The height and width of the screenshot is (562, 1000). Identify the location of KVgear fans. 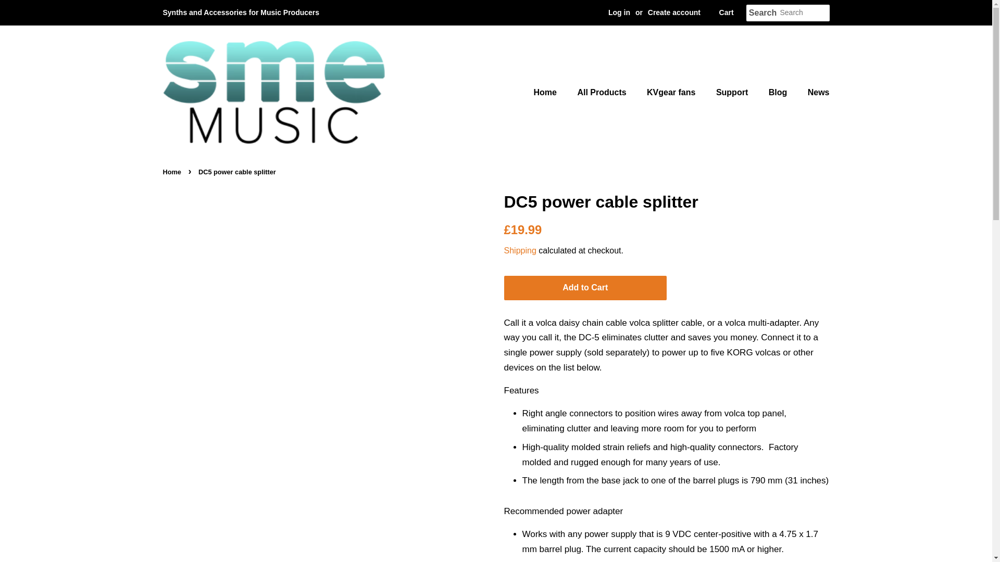
(672, 92).